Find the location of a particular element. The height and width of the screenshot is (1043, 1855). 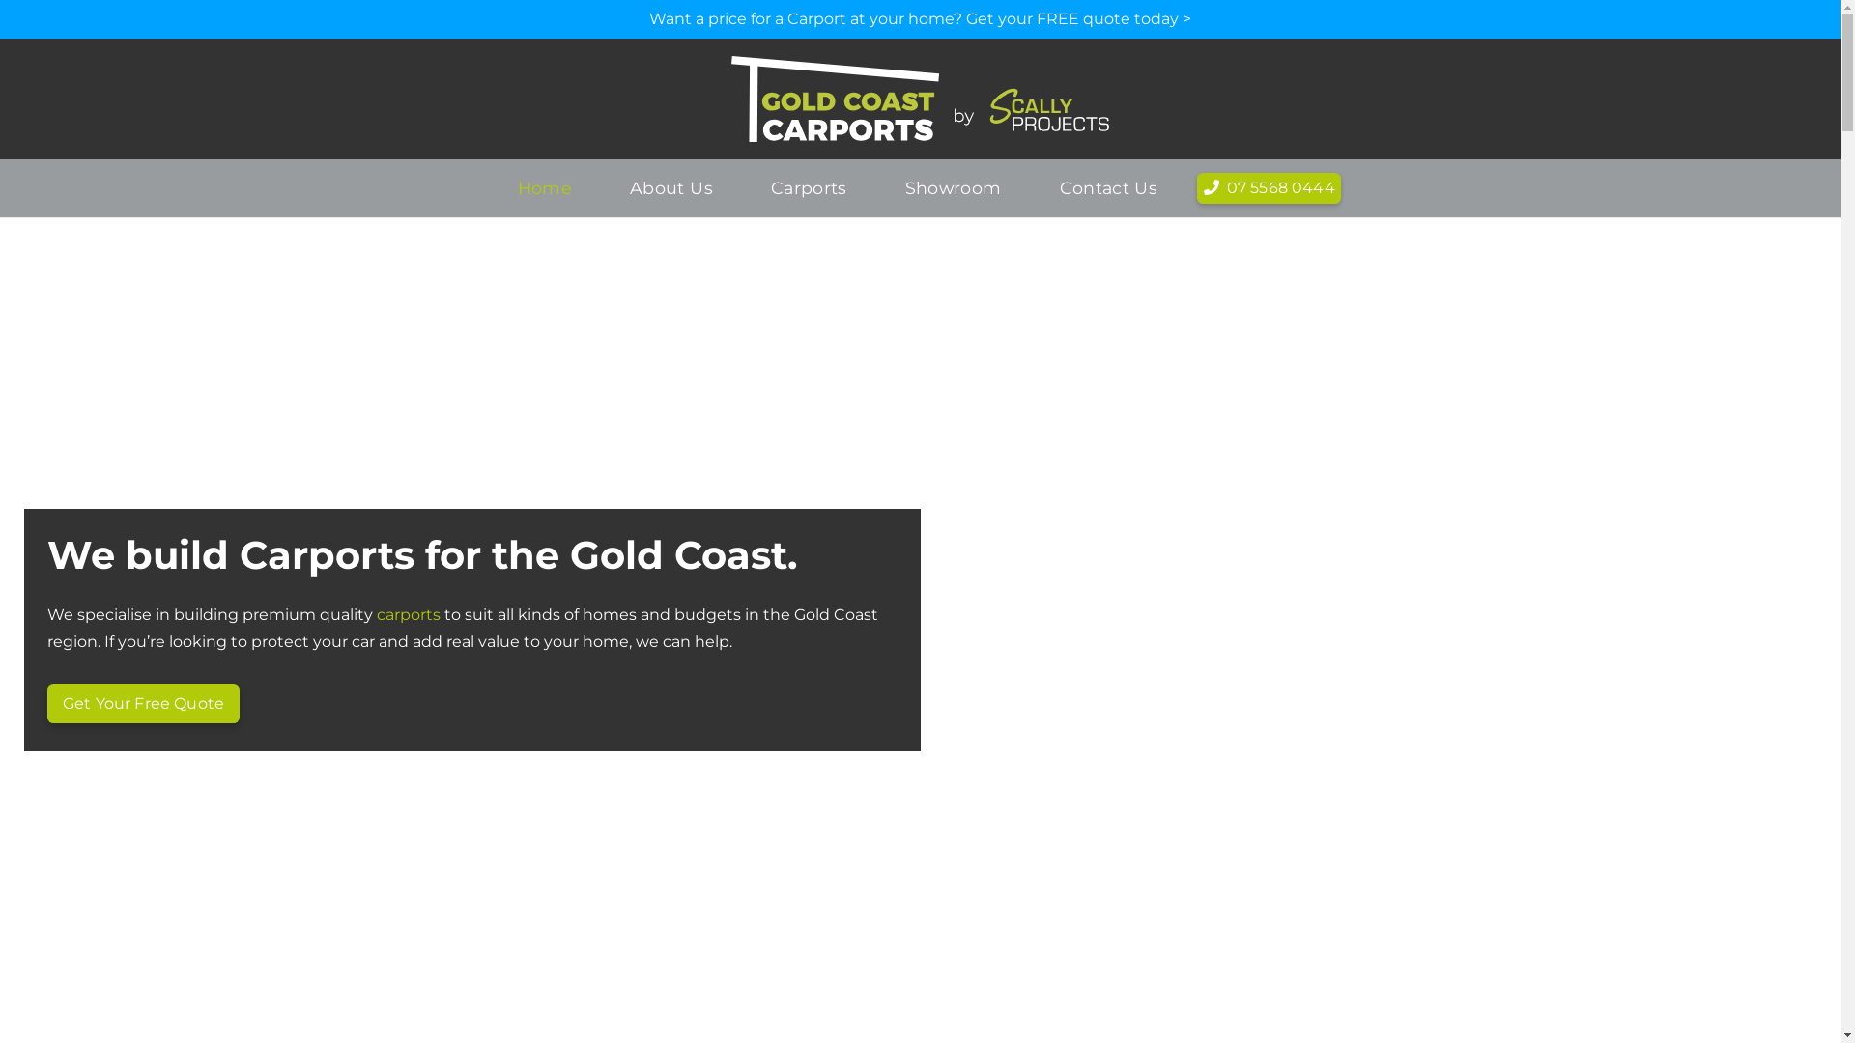

About Us is located at coordinates (671, 187).